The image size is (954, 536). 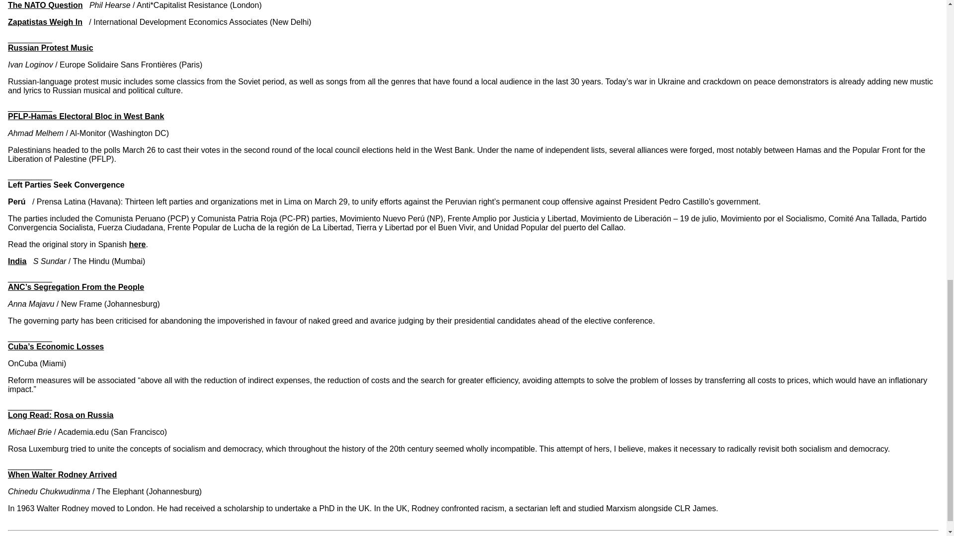 I want to click on Long Read: Rosa on Russia, so click(x=61, y=415).